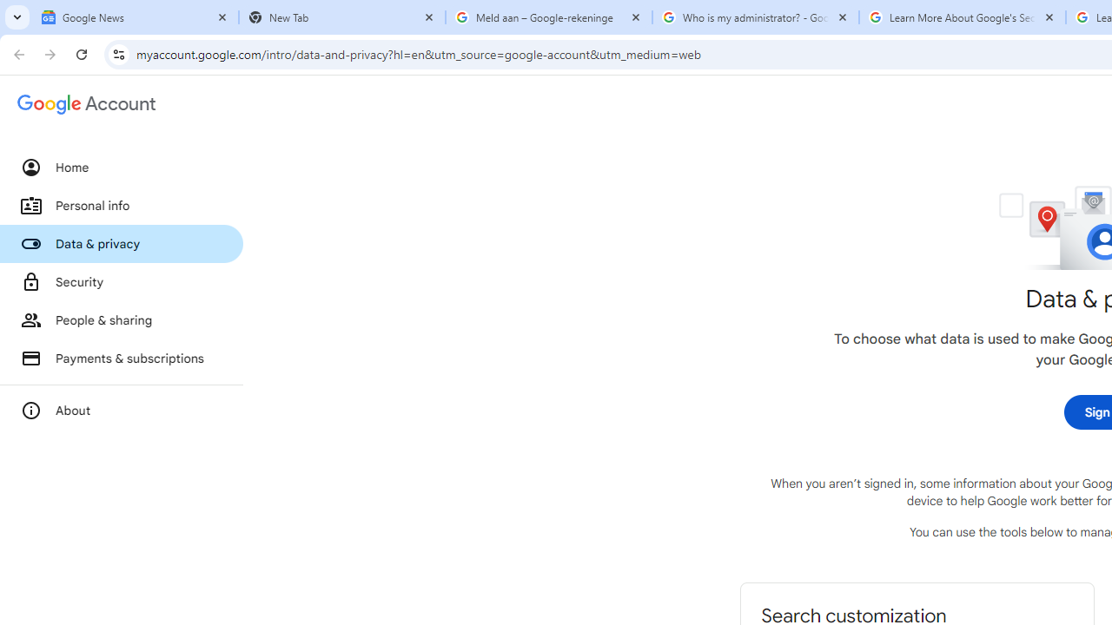 The height and width of the screenshot is (625, 1112). What do you see at coordinates (122, 410) in the screenshot?
I see `More information about the Google Account` at bounding box center [122, 410].